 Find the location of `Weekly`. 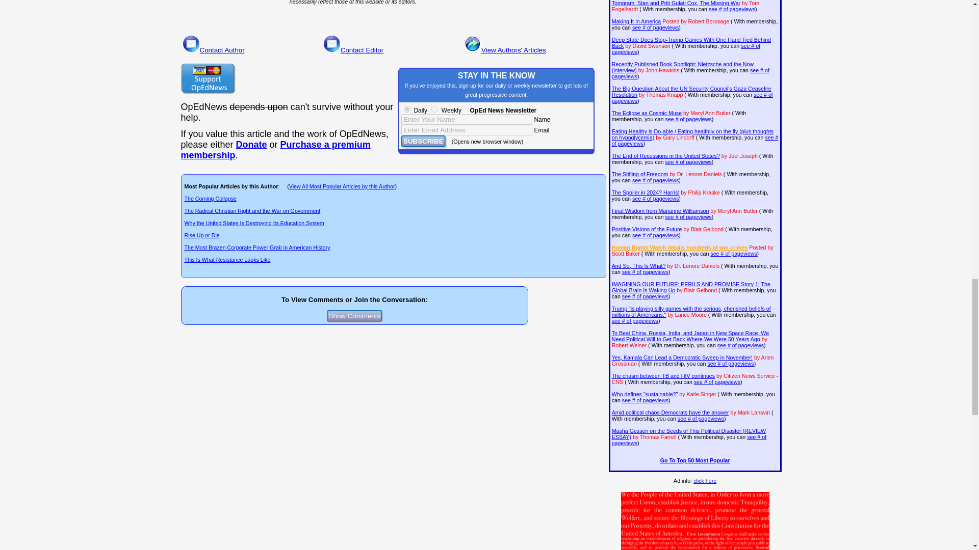

Weekly is located at coordinates (434, 109).